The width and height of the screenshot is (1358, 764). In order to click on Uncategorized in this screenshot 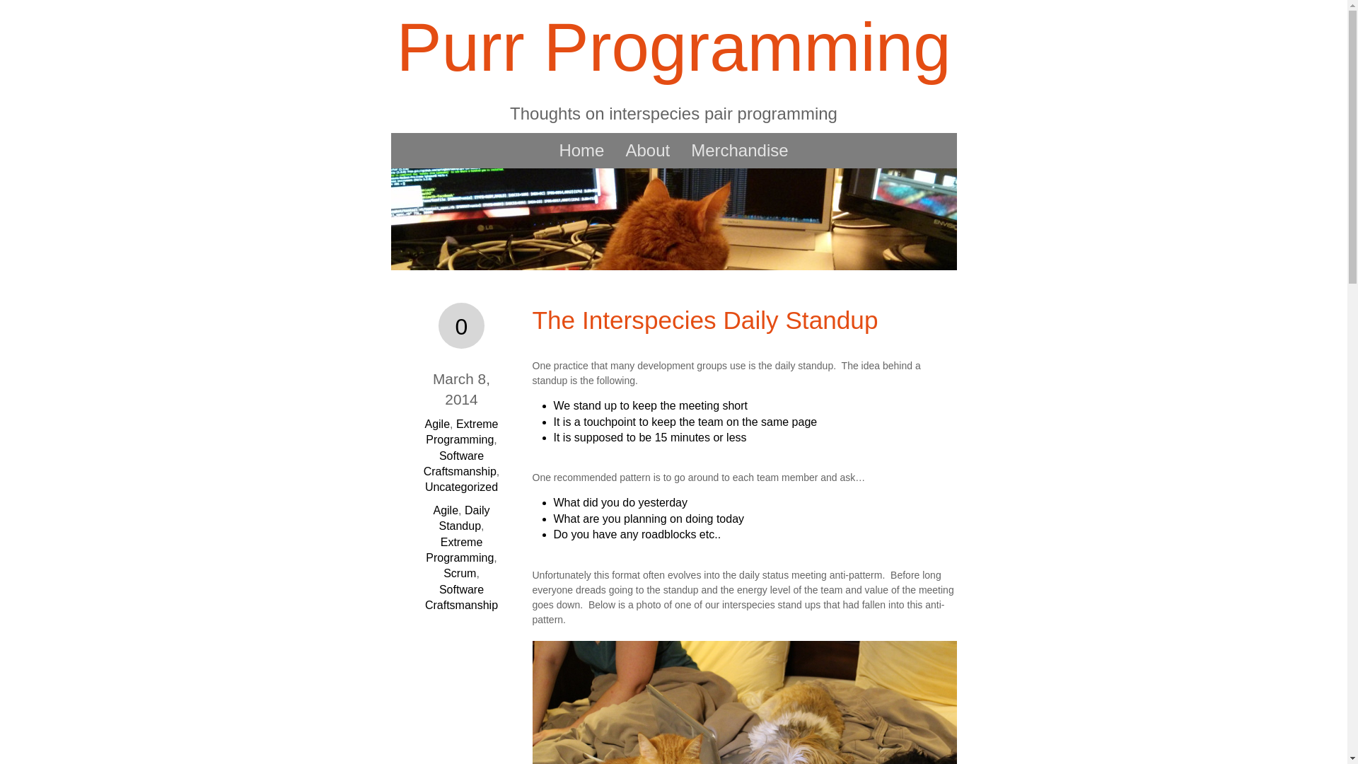, I will do `click(461, 487)`.